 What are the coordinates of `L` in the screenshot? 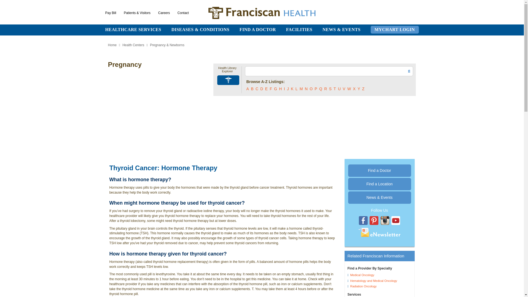 It's located at (296, 89).